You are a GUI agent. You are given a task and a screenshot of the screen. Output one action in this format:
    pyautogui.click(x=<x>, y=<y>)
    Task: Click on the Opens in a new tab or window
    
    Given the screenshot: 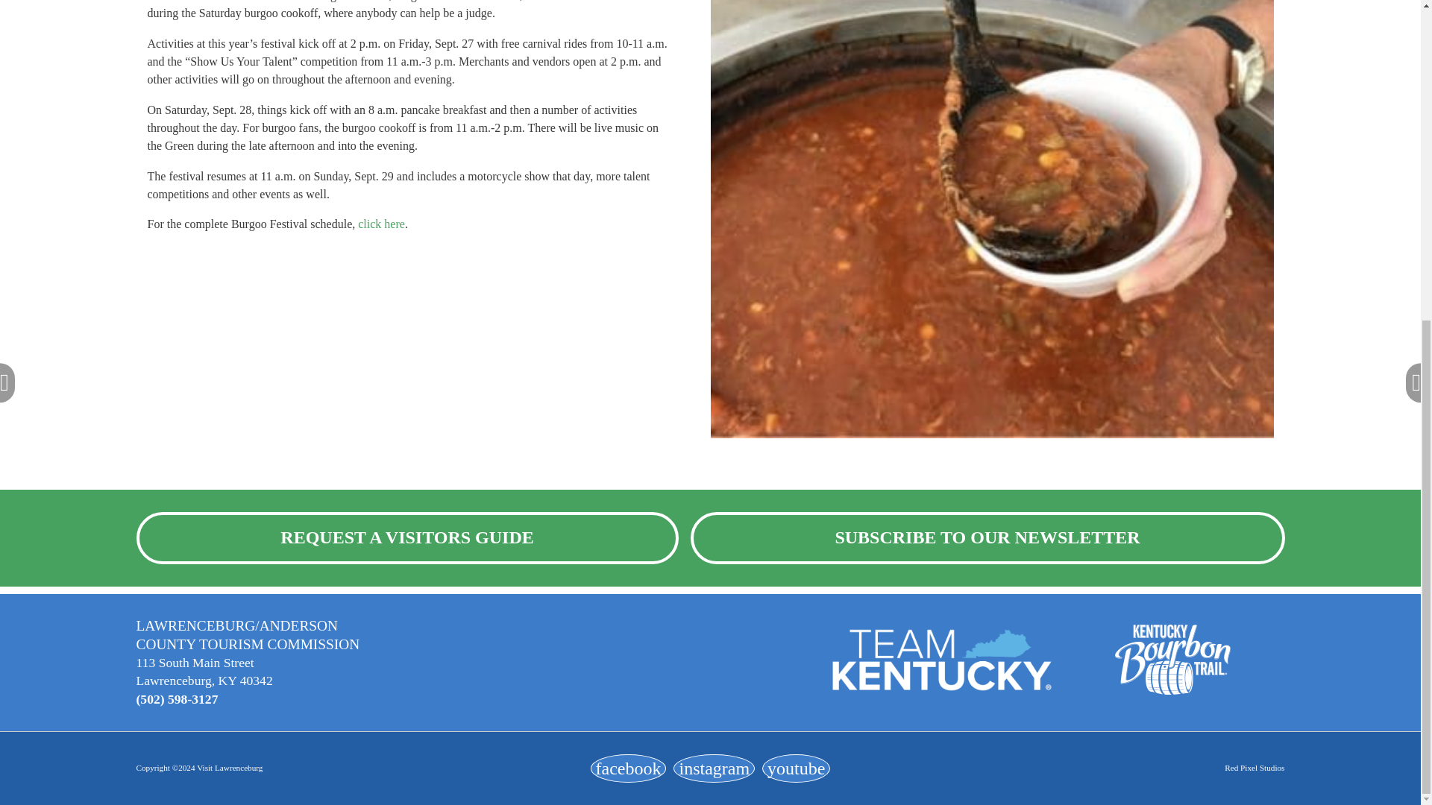 What is the action you would take?
    pyautogui.click(x=628, y=768)
    